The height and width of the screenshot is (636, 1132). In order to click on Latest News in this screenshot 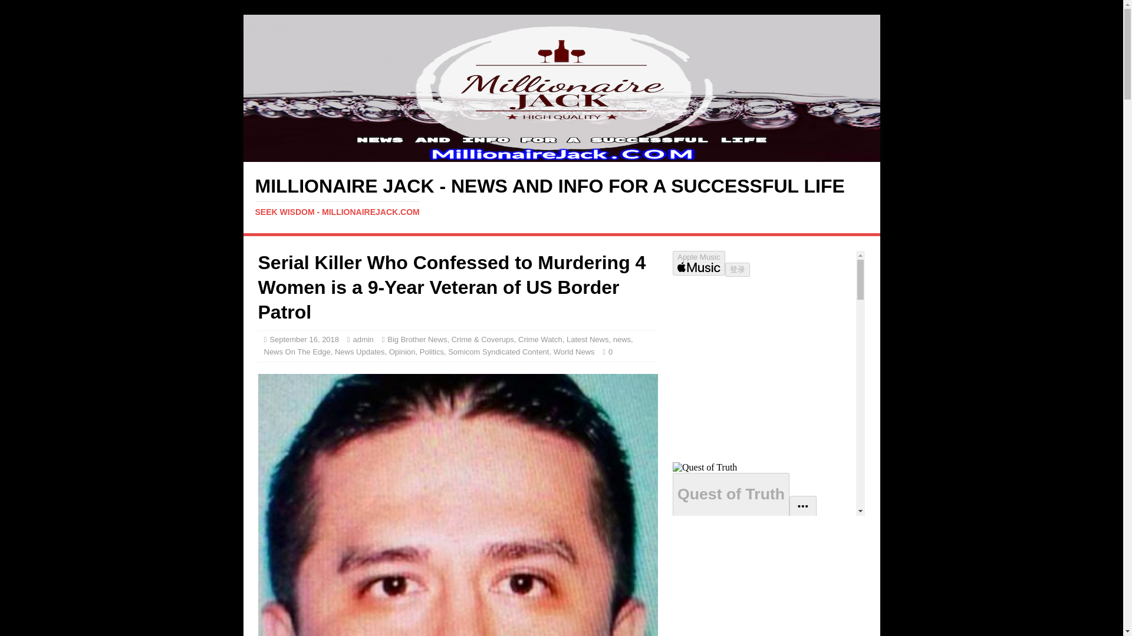, I will do `click(587, 339)`.